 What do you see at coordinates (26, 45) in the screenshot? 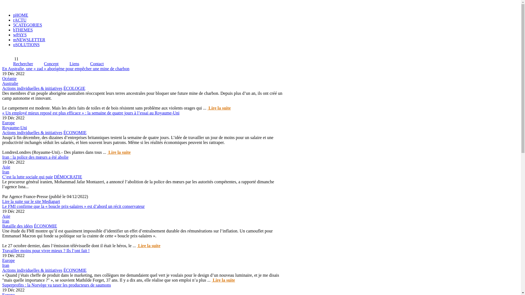
I see `oSOLUTIONS` at bounding box center [26, 45].